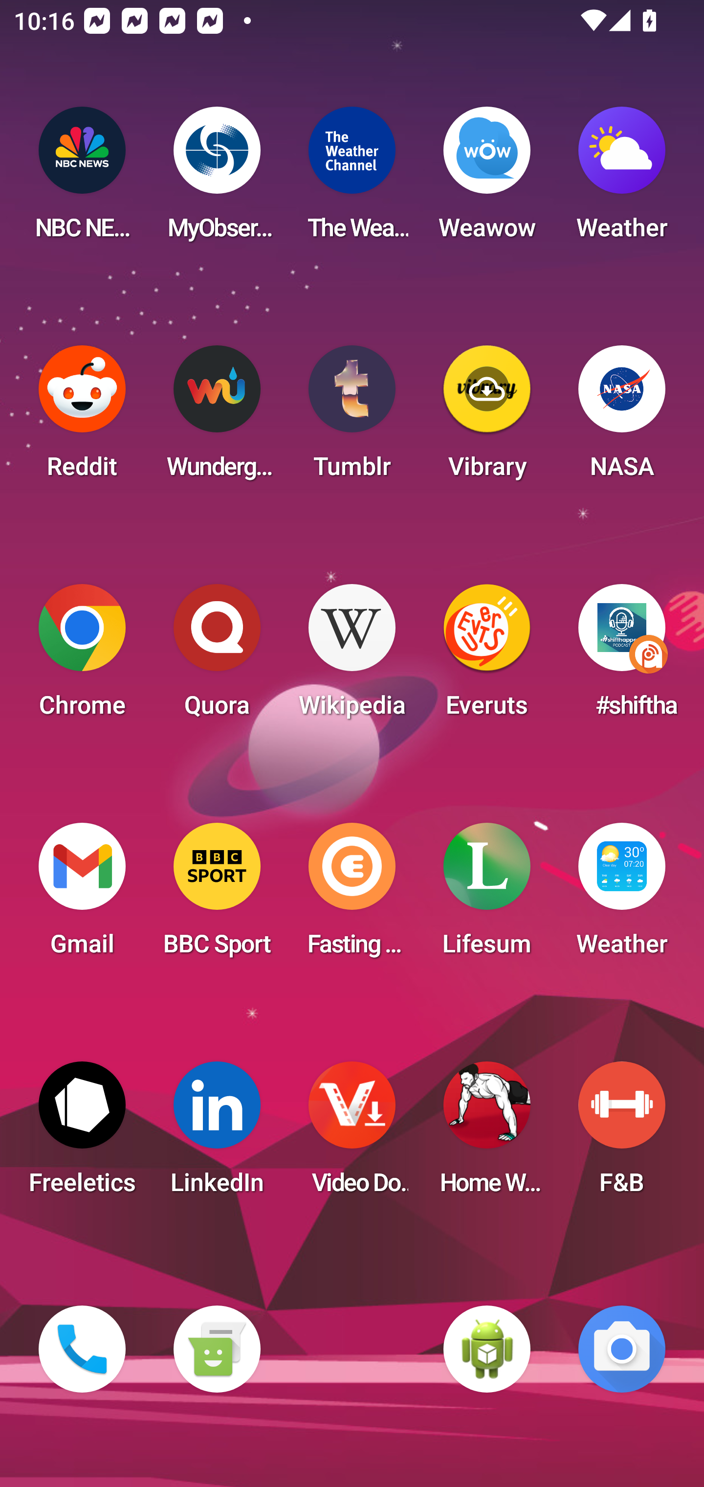  Describe the element at coordinates (487, 895) in the screenshot. I see `Lifesum` at that location.